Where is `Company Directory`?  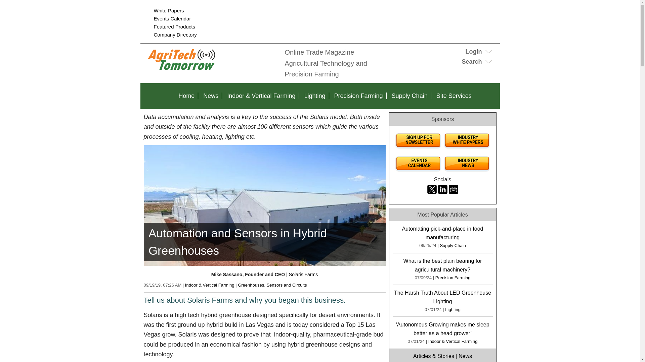 Company Directory is located at coordinates (175, 35).